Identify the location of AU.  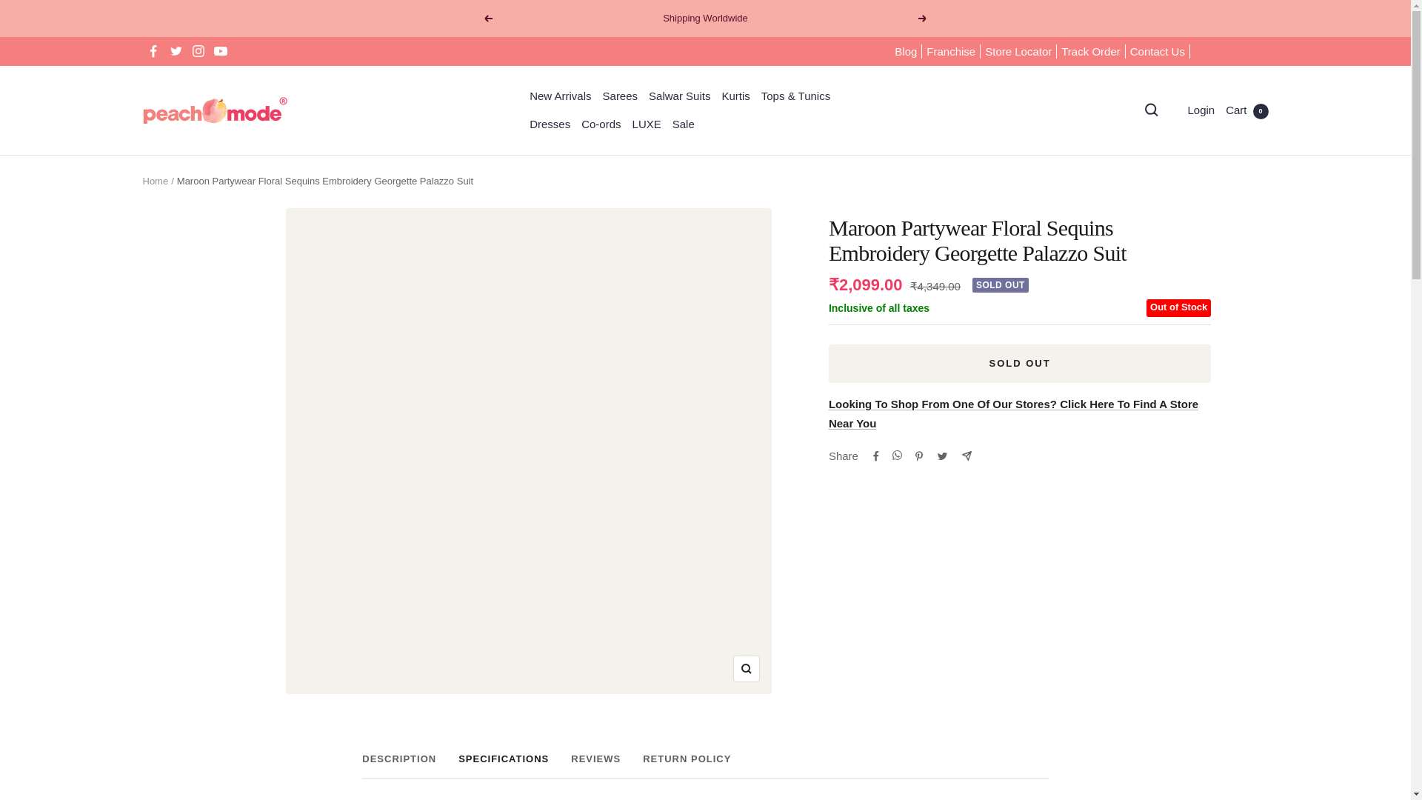
(1173, 102).